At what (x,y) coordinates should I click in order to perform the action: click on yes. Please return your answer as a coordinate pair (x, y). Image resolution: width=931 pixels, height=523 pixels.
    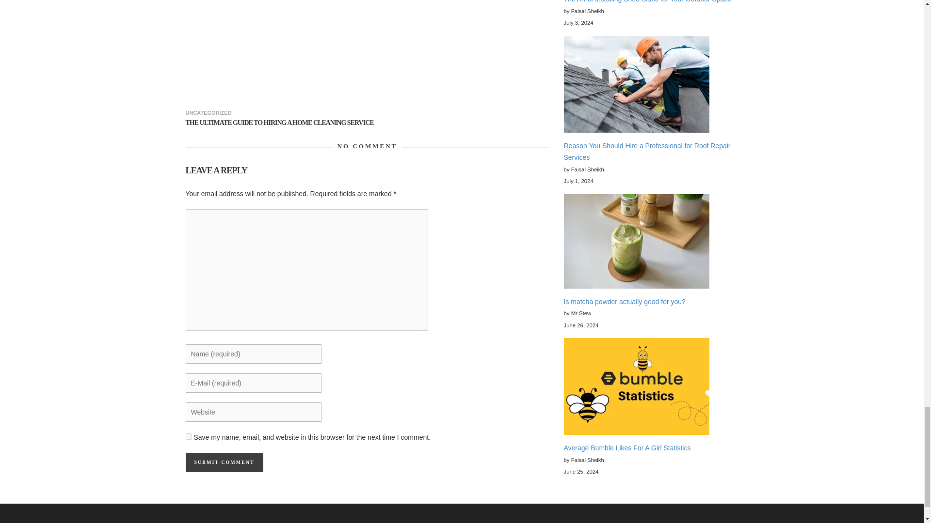
    Looking at the image, I should click on (188, 437).